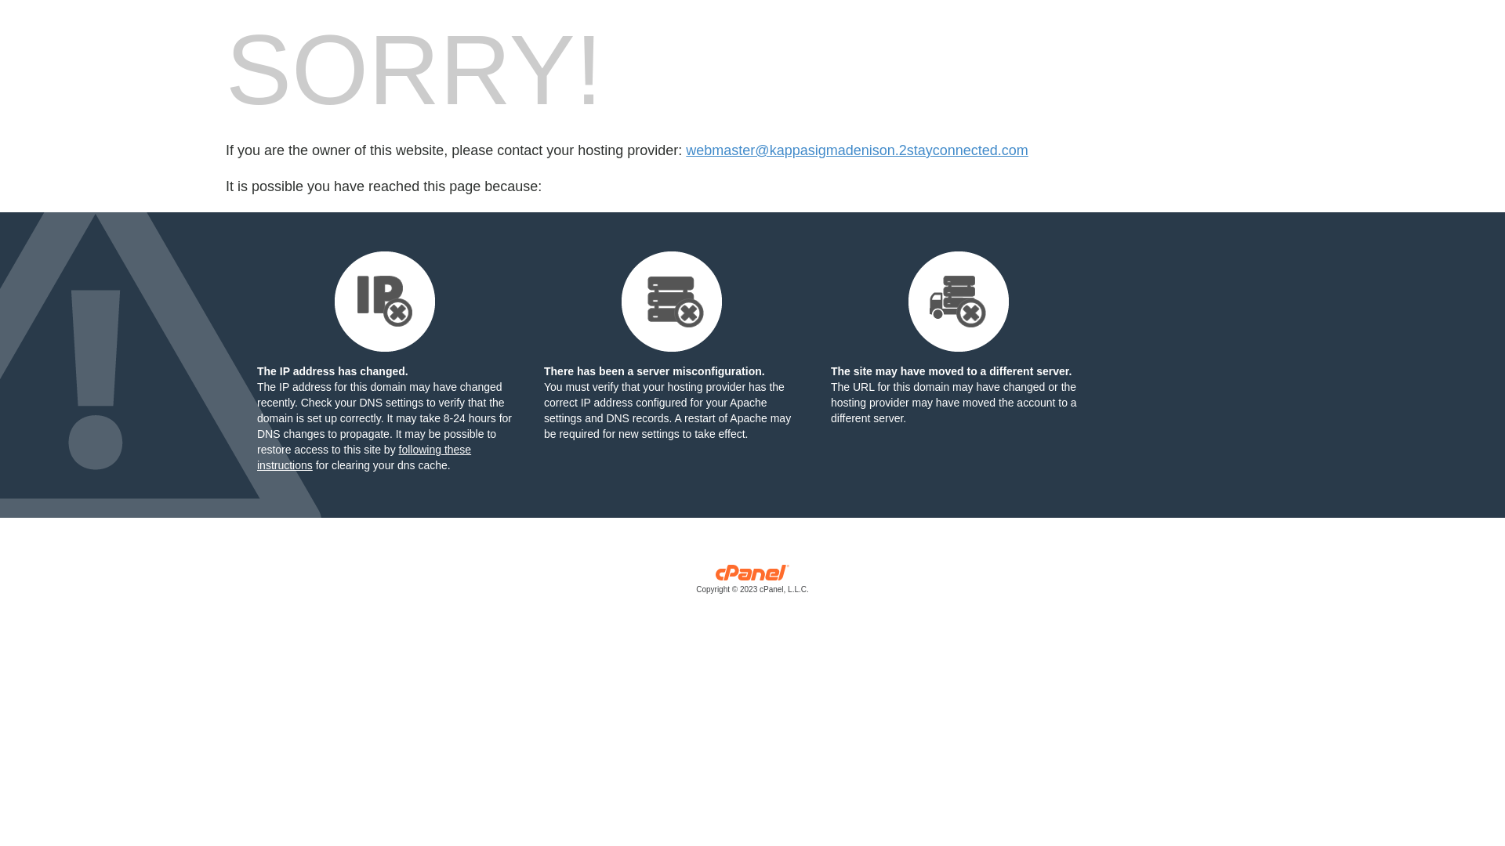 This screenshot has height=846, width=1505. What do you see at coordinates (858, 150) in the screenshot?
I see `webmaster@kappasigmadenison.2stayconnected.com` at bounding box center [858, 150].